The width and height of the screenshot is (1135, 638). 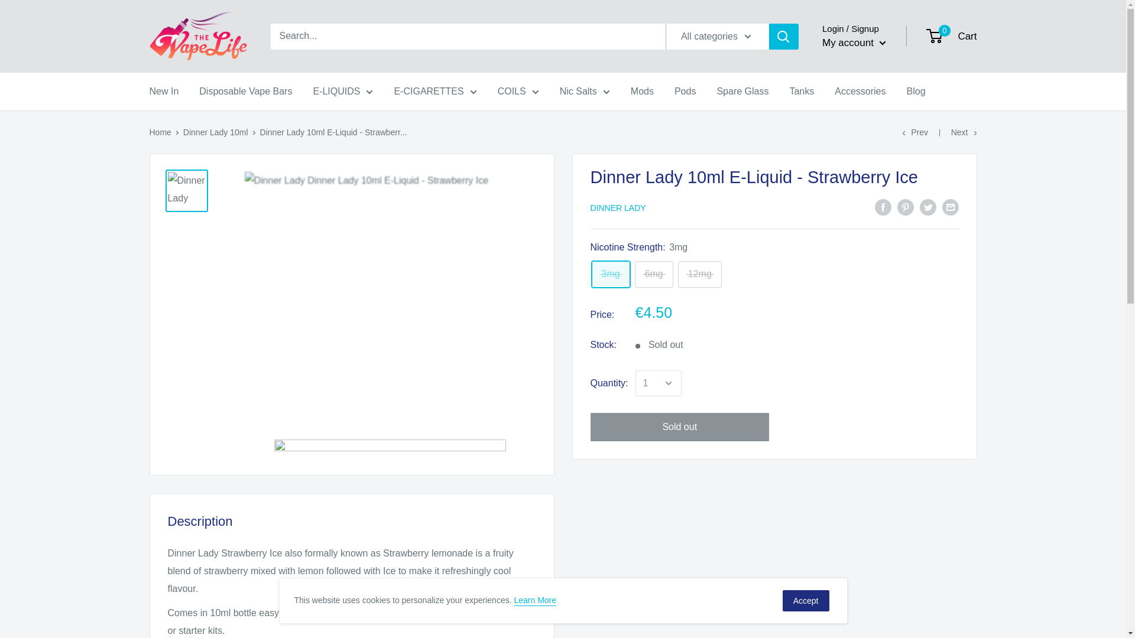 What do you see at coordinates (610, 274) in the screenshot?
I see `3mg` at bounding box center [610, 274].